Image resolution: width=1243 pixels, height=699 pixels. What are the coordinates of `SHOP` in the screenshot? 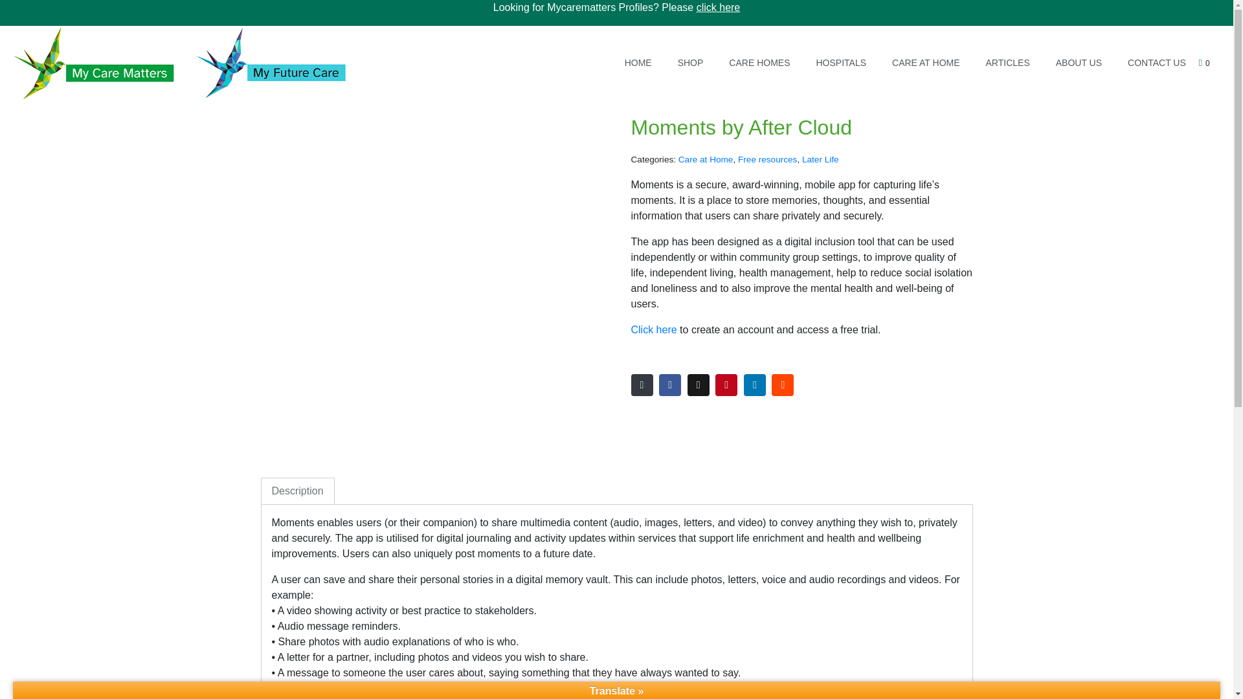 It's located at (691, 62).